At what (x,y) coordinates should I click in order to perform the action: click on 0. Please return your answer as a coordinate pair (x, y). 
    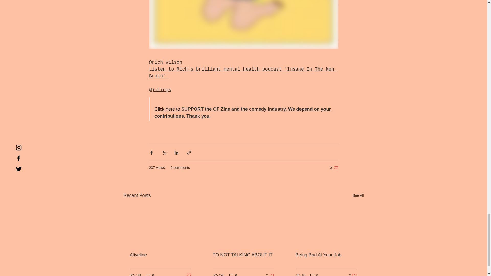
    Looking at the image, I should click on (233, 274).